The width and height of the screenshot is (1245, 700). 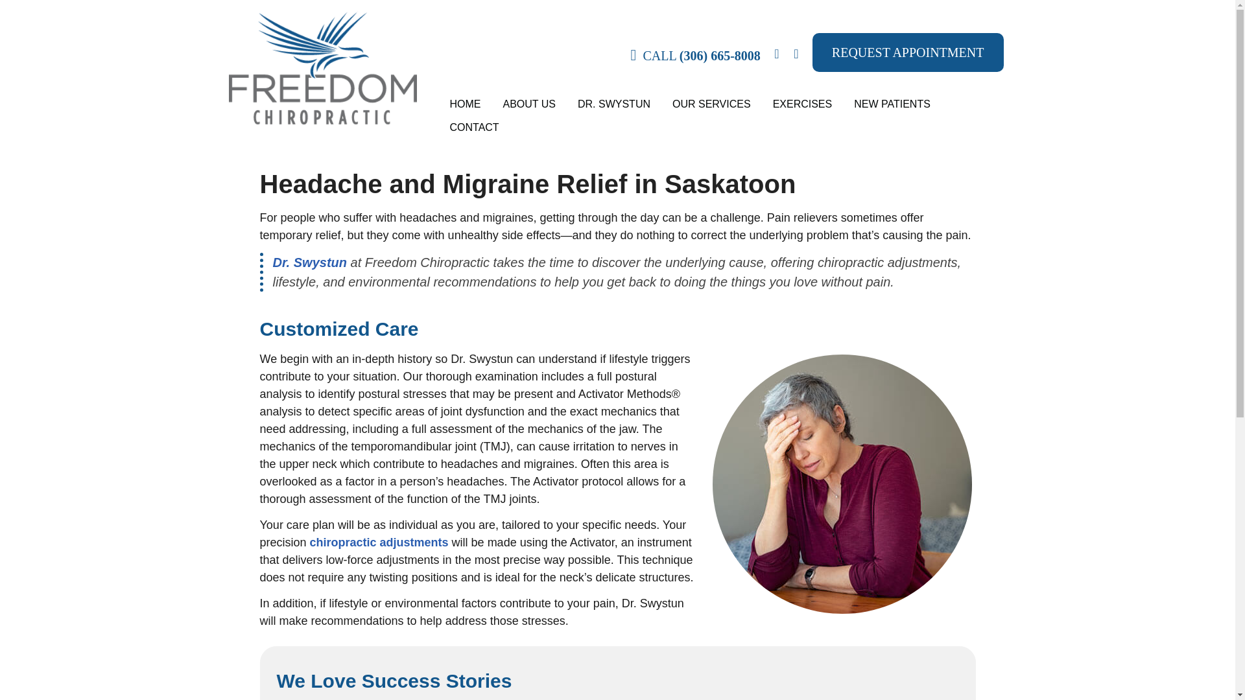 What do you see at coordinates (473, 127) in the screenshot?
I see `CONTACT` at bounding box center [473, 127].